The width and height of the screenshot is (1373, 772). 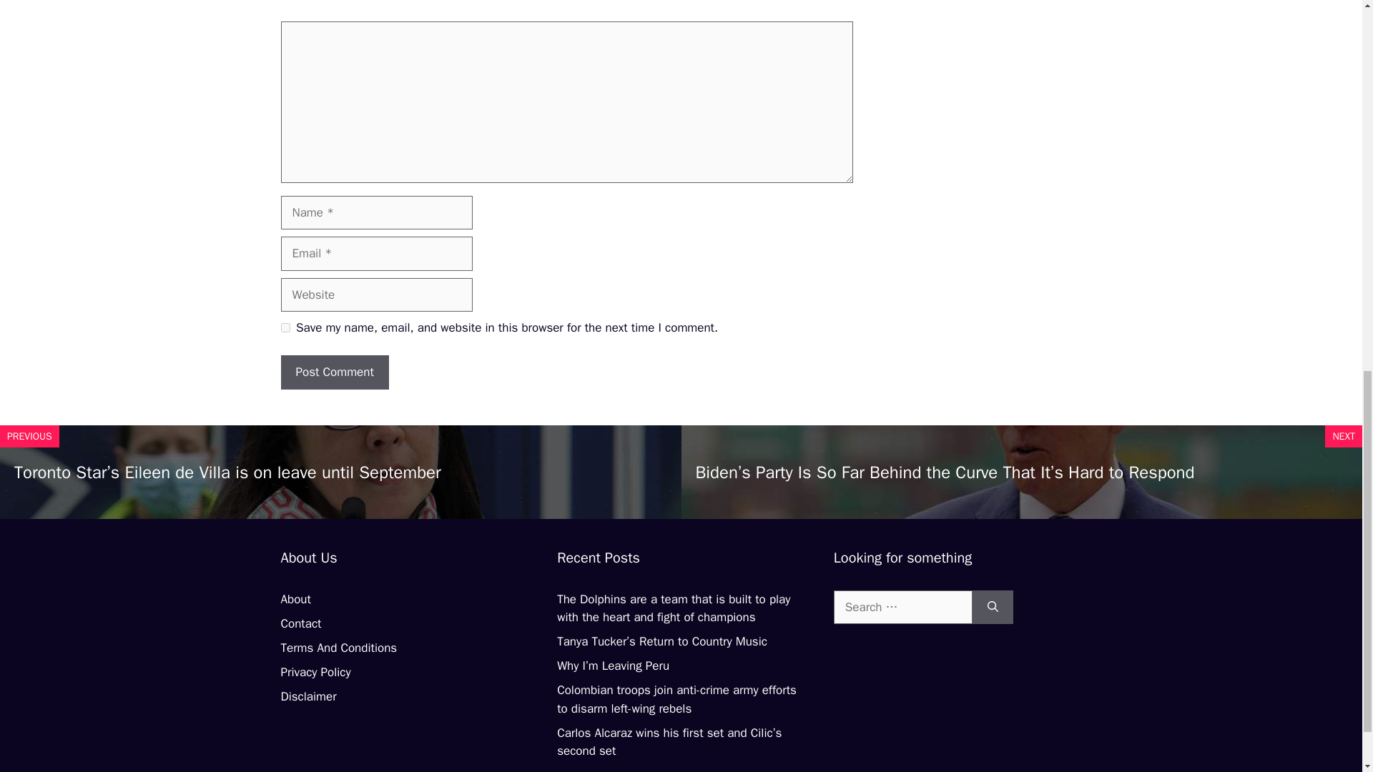 What do you see at coordinates (295, 599) in the screenshot?
I see `About` at bounding box center [295, 599].